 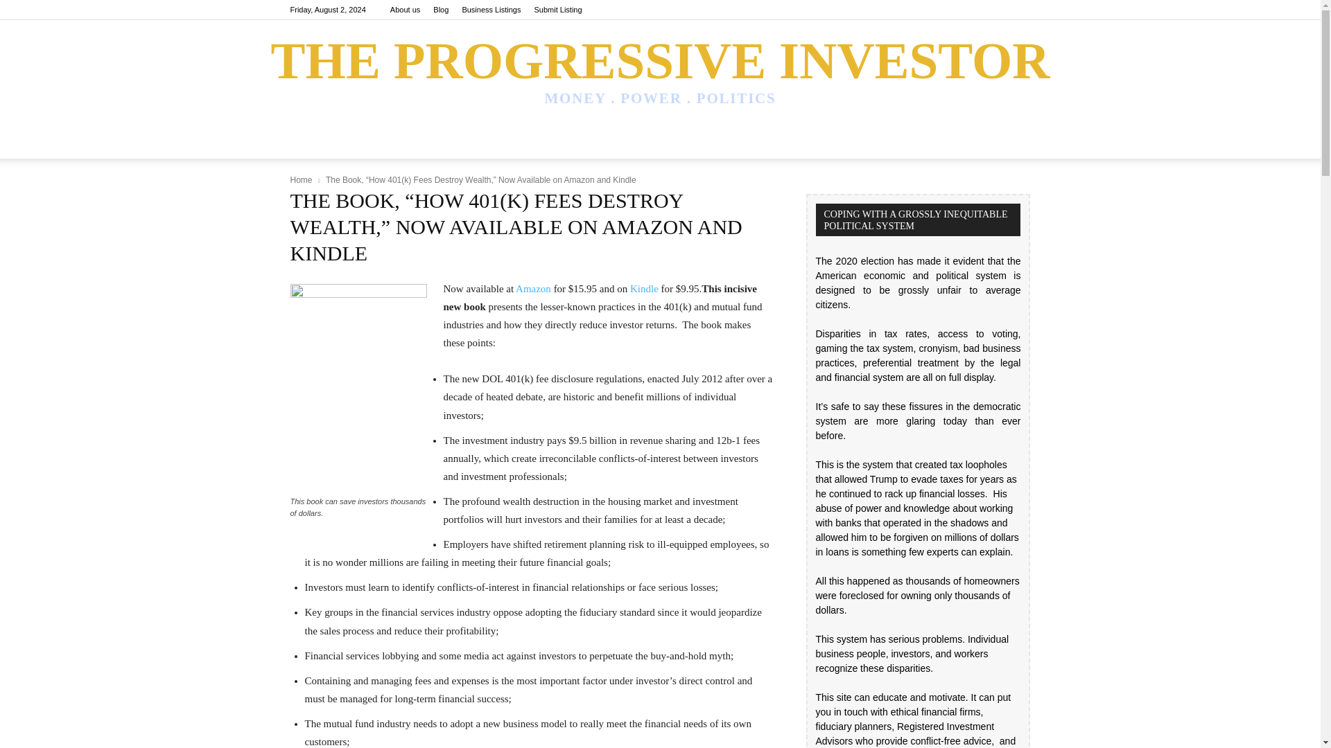 I want to click on CHUCK EPSTEIN BIO, so click(x=397, y=141).